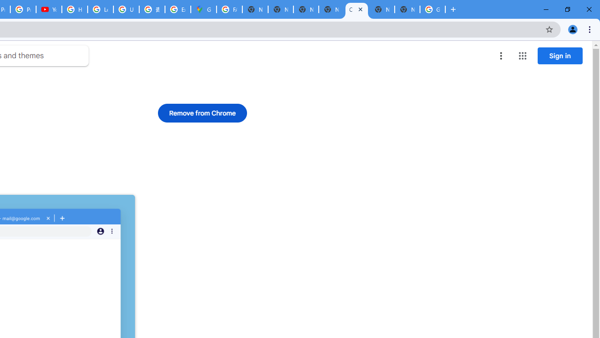  I want to click on More options menu, so click(501, 55).